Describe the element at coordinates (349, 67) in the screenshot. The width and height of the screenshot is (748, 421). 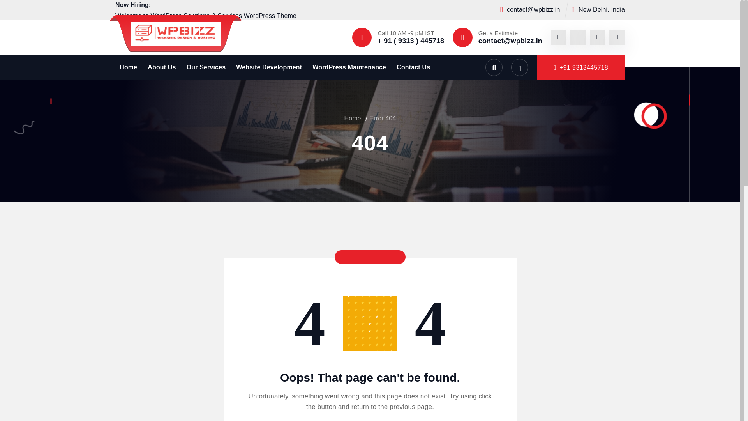
I see `WordPress Maintenance` at that location.